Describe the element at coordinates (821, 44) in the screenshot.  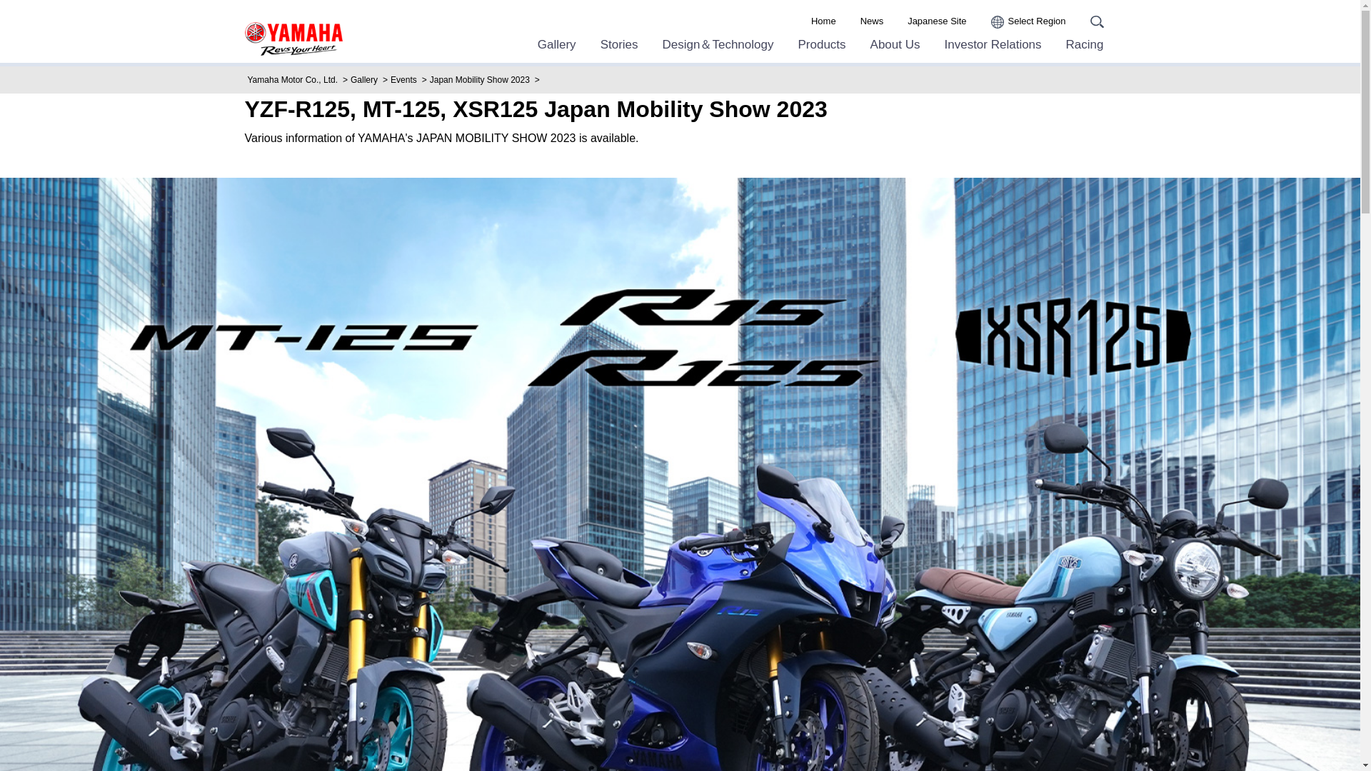
I see `Products` at that location.